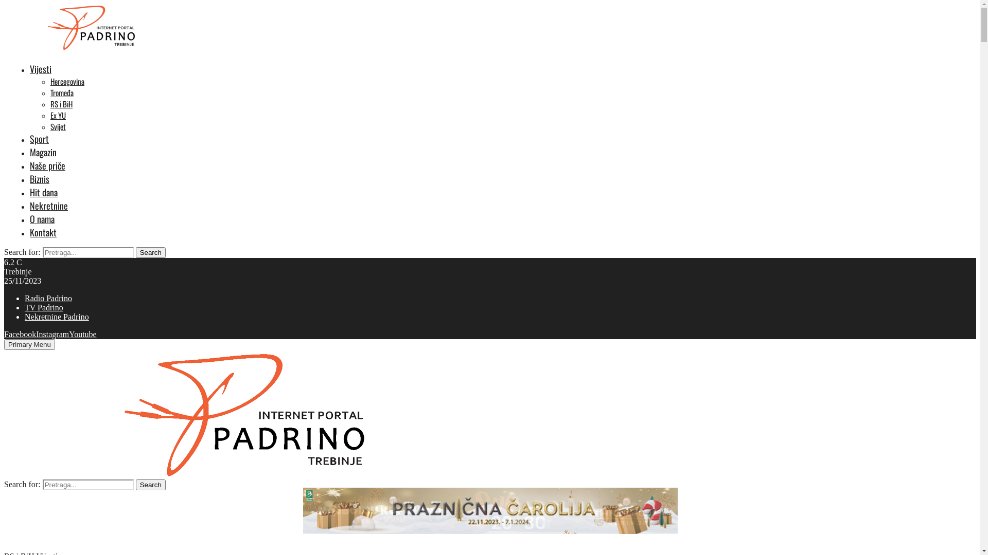  I want to click on Kontakt, so click(43, 232).